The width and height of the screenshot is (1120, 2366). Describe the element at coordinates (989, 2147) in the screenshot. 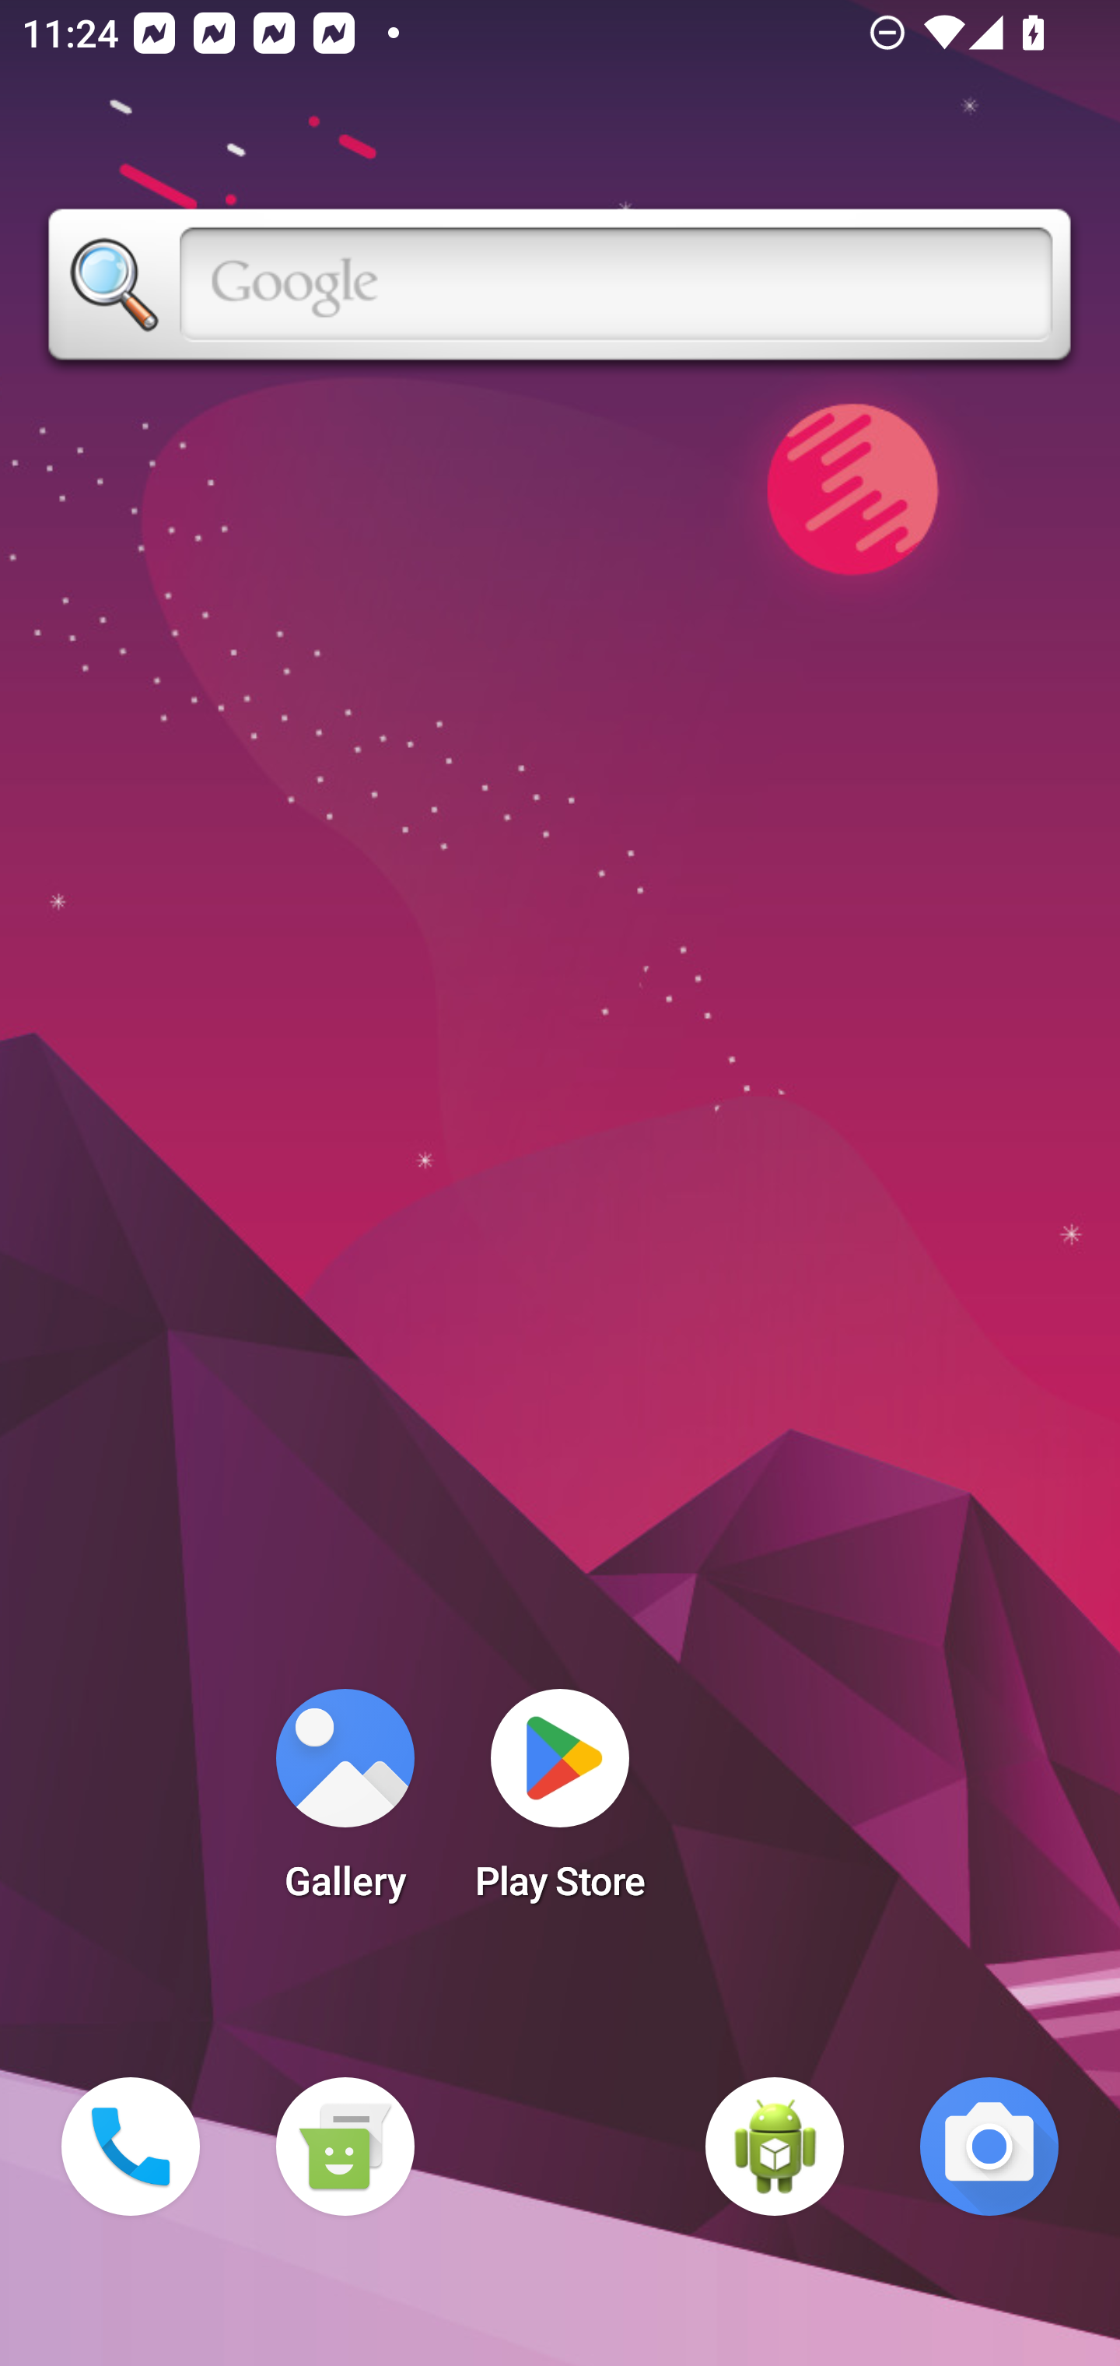

I see `Camera` at that location.